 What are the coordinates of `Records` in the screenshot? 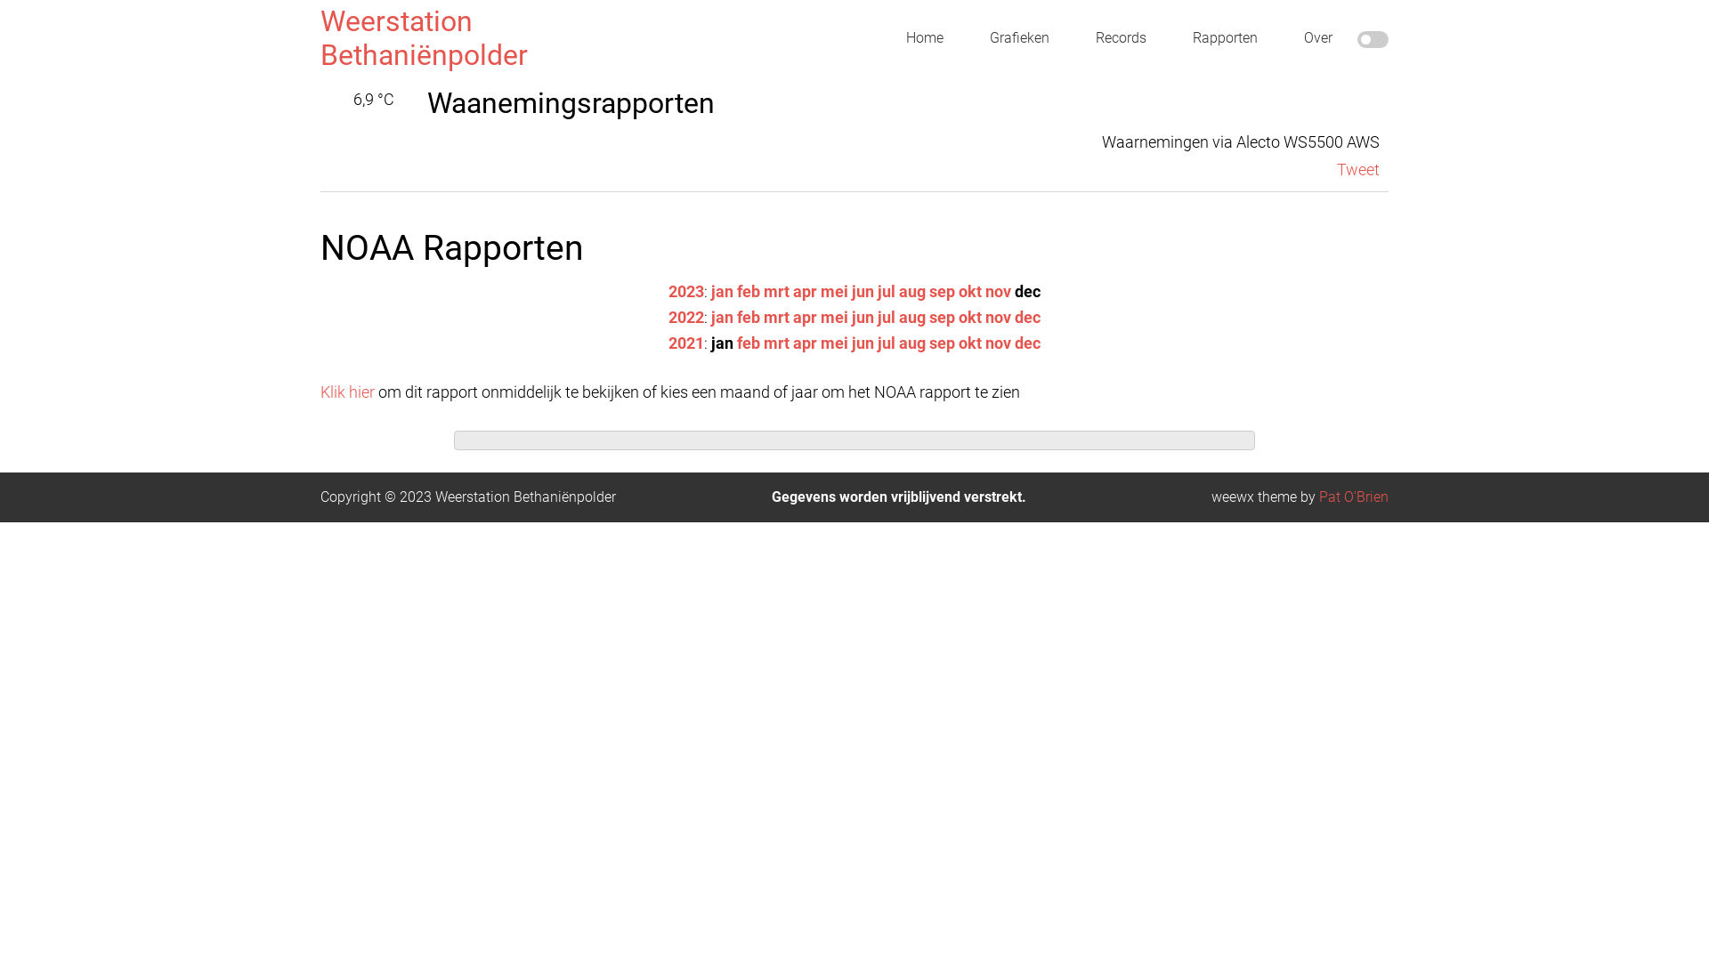 It's located at (1122, 38).